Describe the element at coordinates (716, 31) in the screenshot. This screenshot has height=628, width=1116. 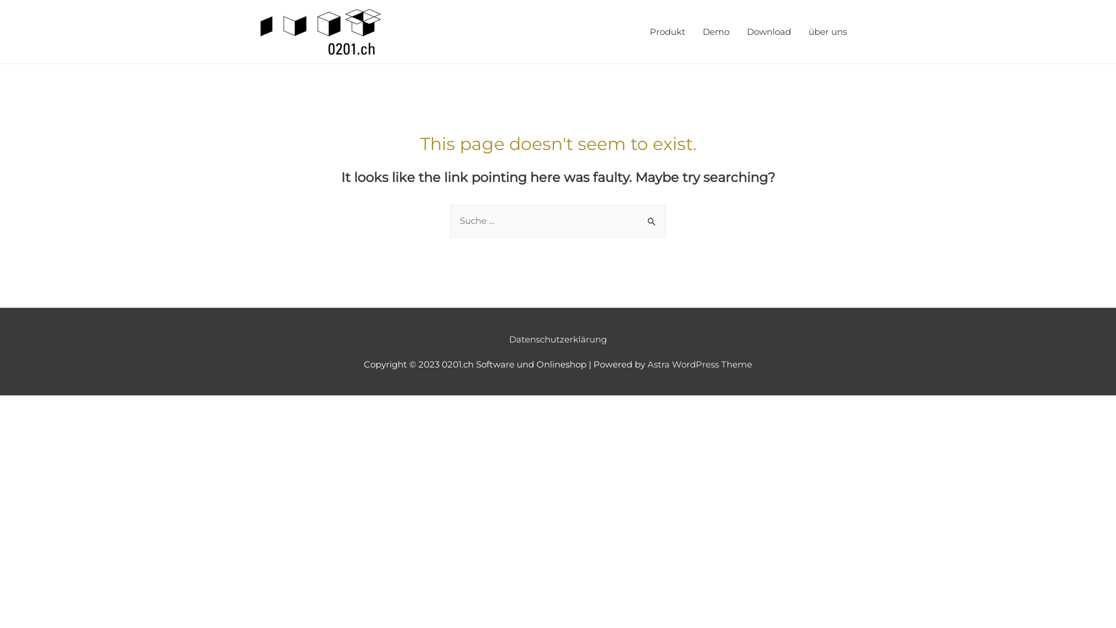
I see `Demo` at that location.